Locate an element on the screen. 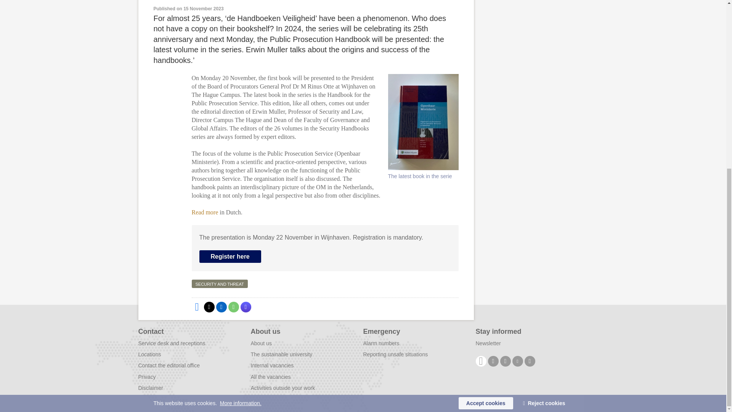 The image size is (732, 412). Locations is located at coordinates (149, 354).